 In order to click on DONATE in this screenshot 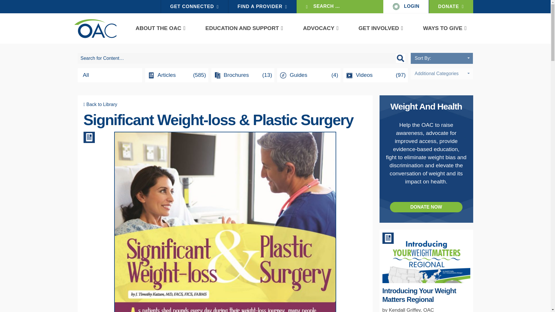, I will do `click(451, 6)`.